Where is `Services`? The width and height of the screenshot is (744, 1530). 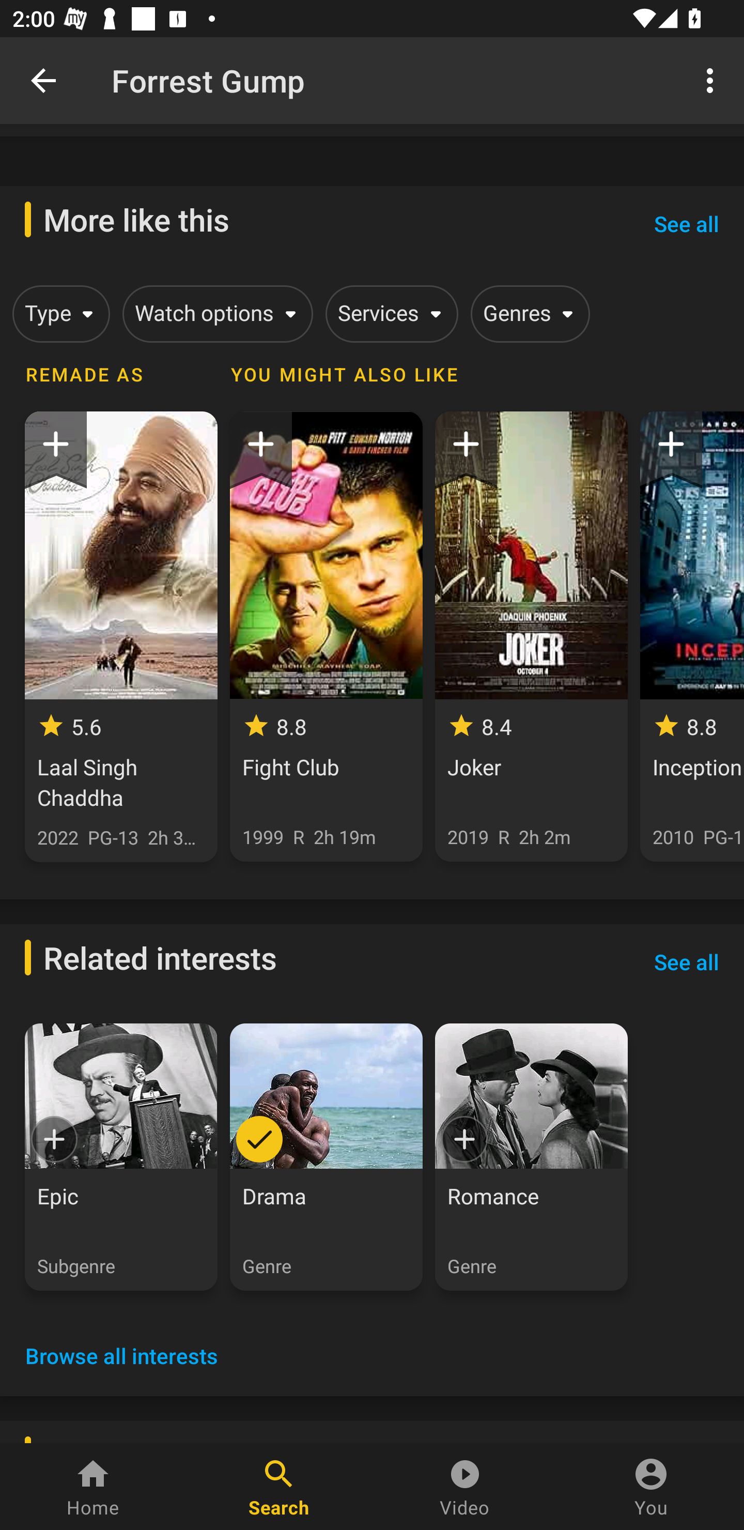 Services is located at coordinates (389, 313).